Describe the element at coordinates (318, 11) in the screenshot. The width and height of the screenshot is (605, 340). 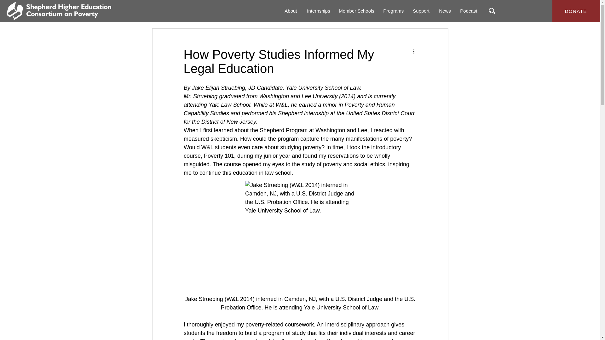
I see `Internships` at that location.